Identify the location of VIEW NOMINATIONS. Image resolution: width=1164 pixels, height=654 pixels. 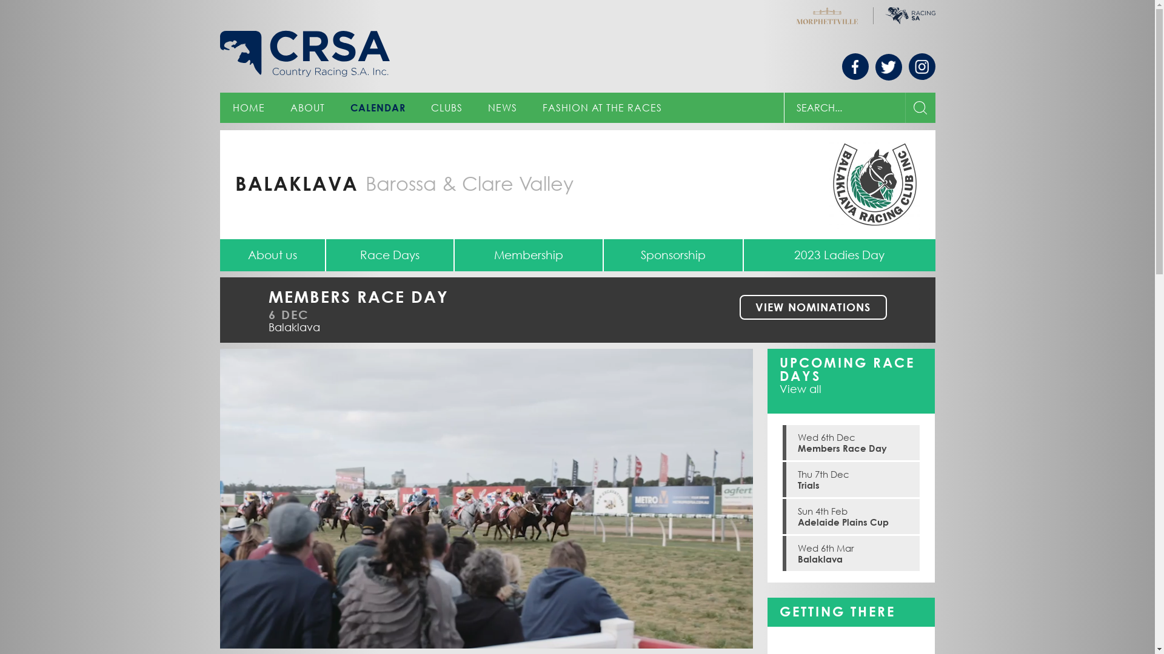
(813, 308).